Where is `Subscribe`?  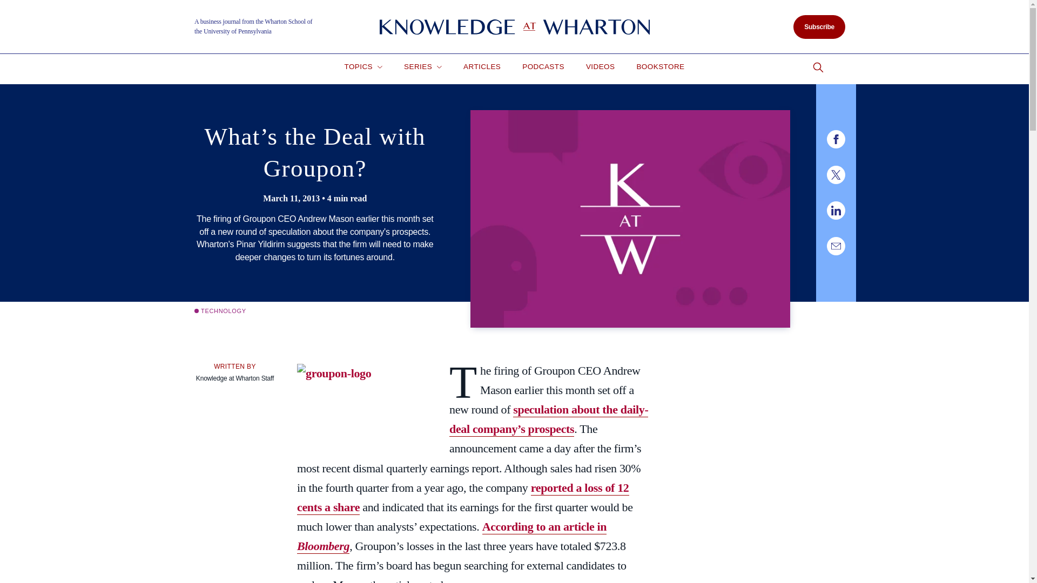 Subscribe is located at coordinates (819, 27).